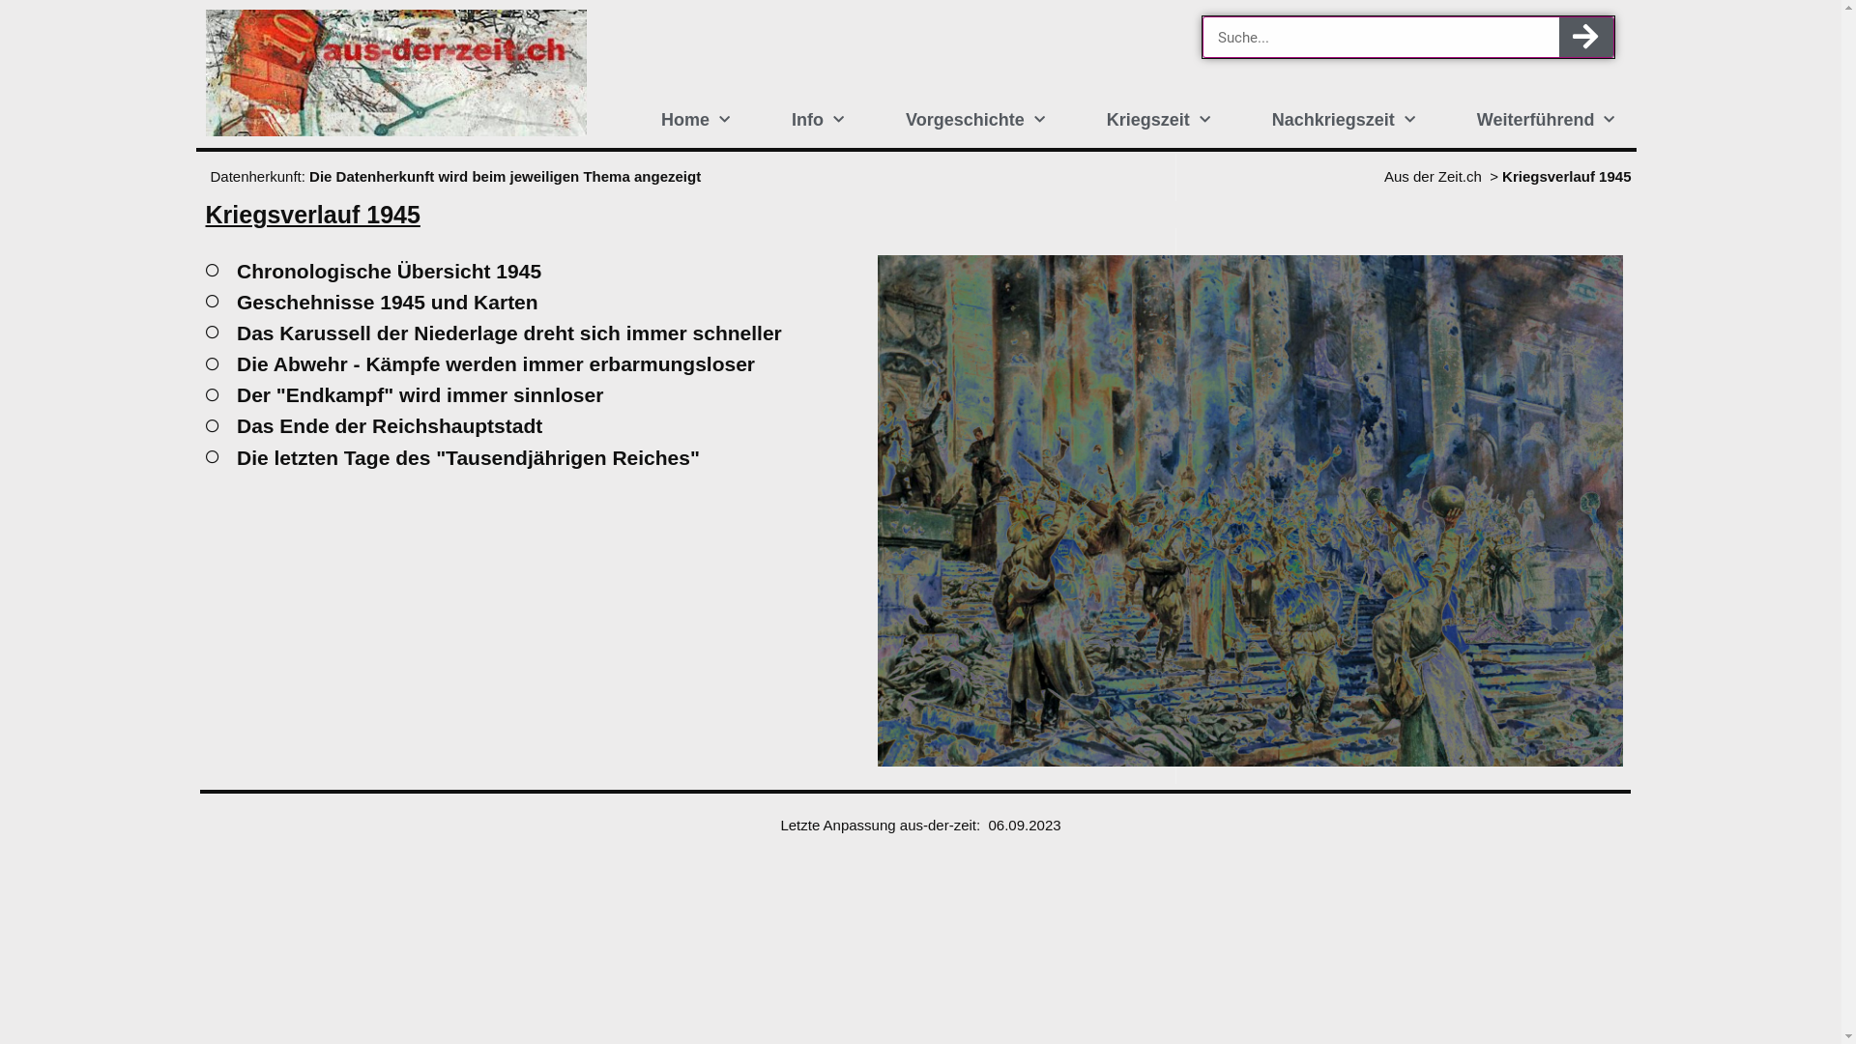 The height and width of the screenshot is (1044, 1856). What do you see at coordinates (528, 394) in the screenshot?
I see `Der "Endkampf" wird immer sinnloser` at bounding box center [528, 394].